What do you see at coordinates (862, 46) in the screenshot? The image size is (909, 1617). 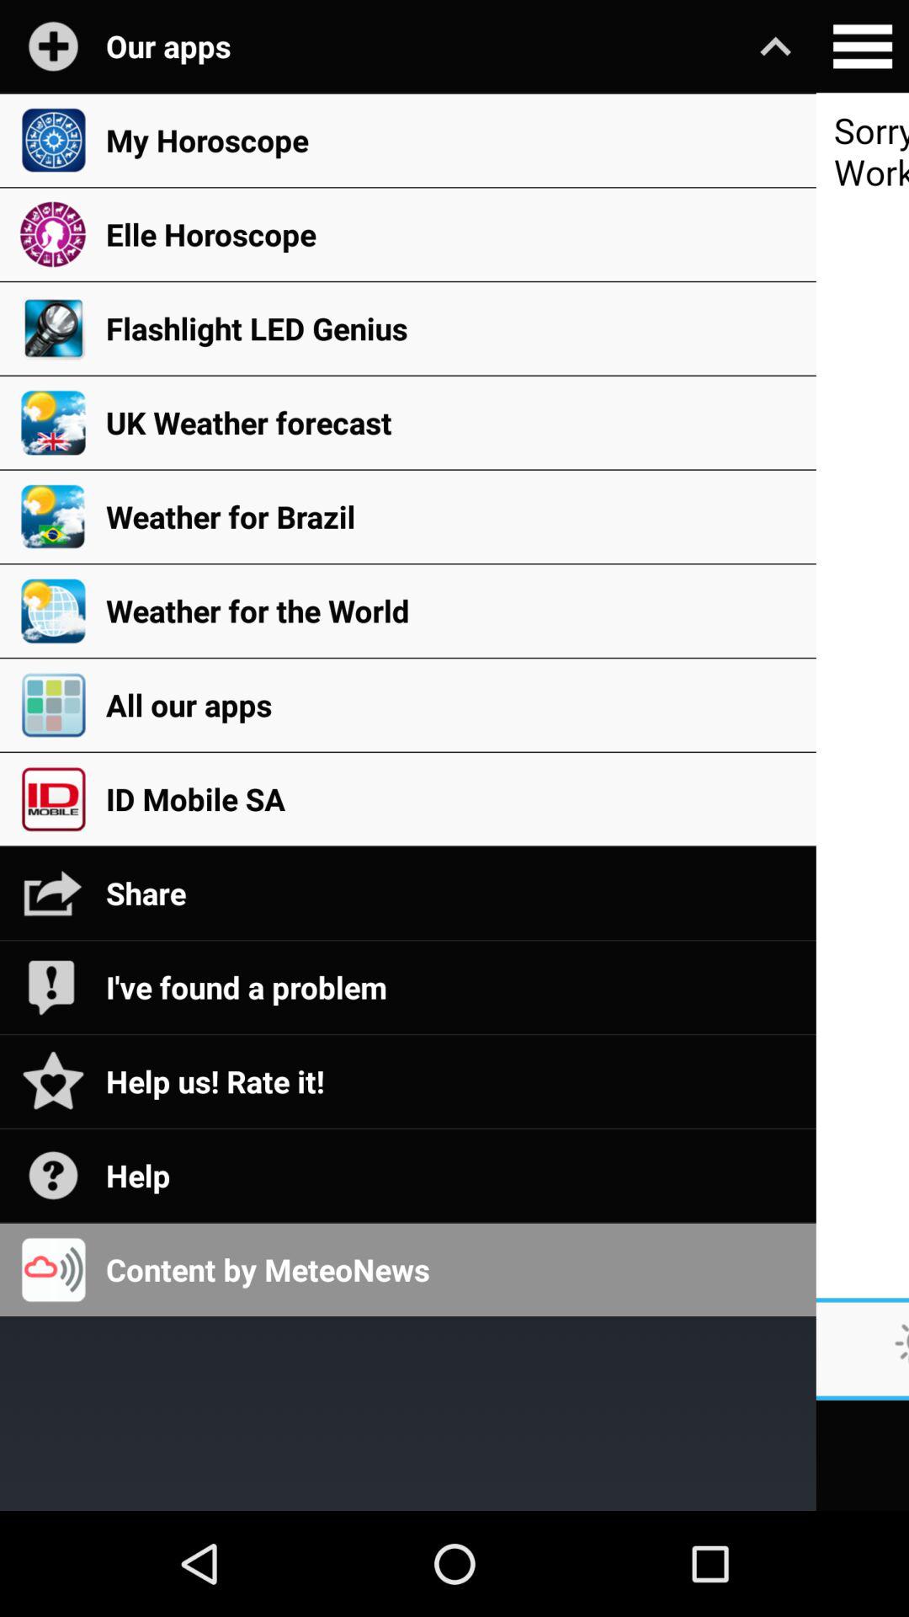 I see `menu icon` at bounding box center [862, 46].